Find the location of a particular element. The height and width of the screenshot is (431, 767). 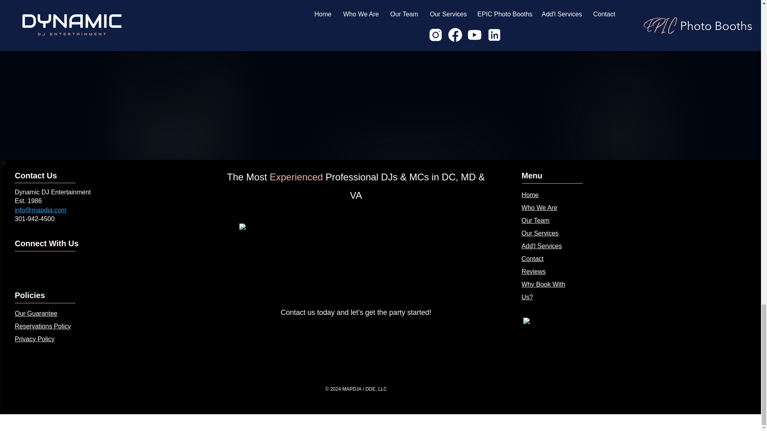

Our Guarantee is located at coordinates (36, 313).